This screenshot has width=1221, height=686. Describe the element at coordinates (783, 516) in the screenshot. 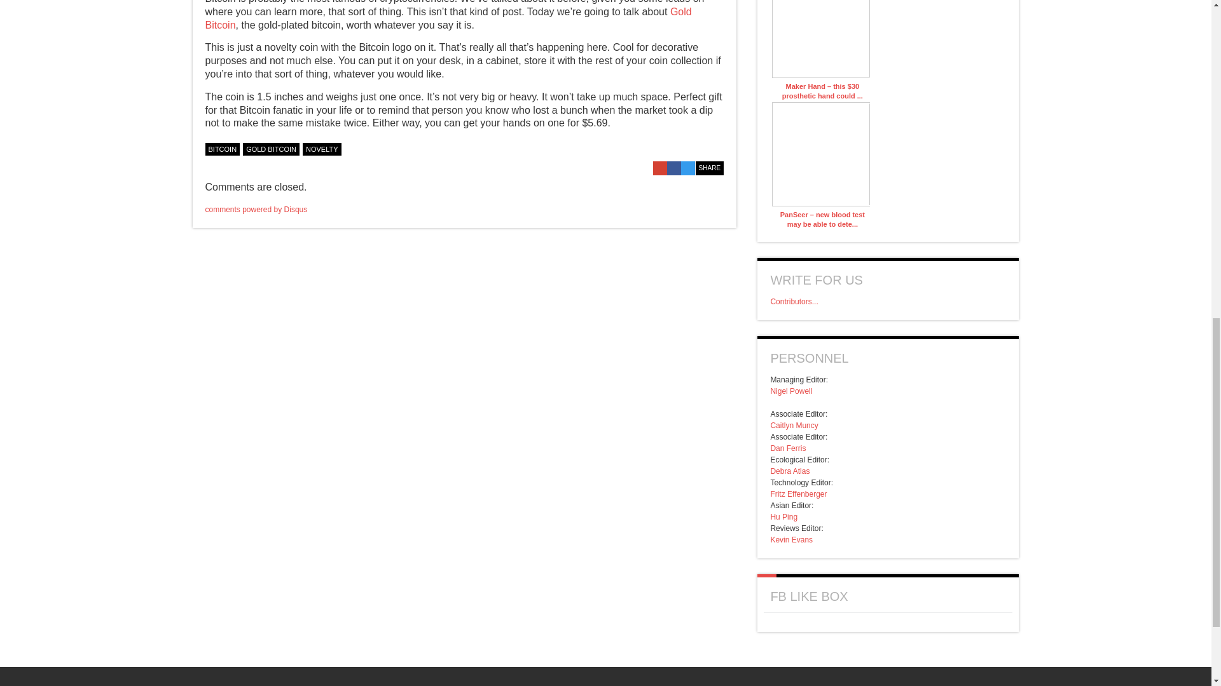

I see `Hu Ping` at that location.